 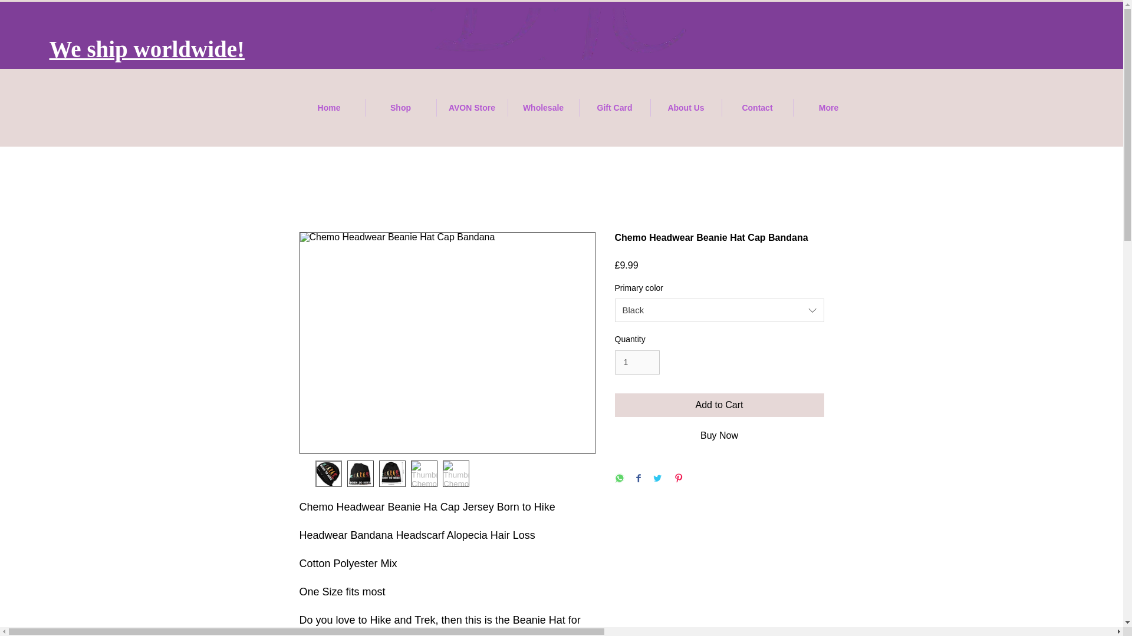 I want to click on Buy Now, so click(x=719, y=436).